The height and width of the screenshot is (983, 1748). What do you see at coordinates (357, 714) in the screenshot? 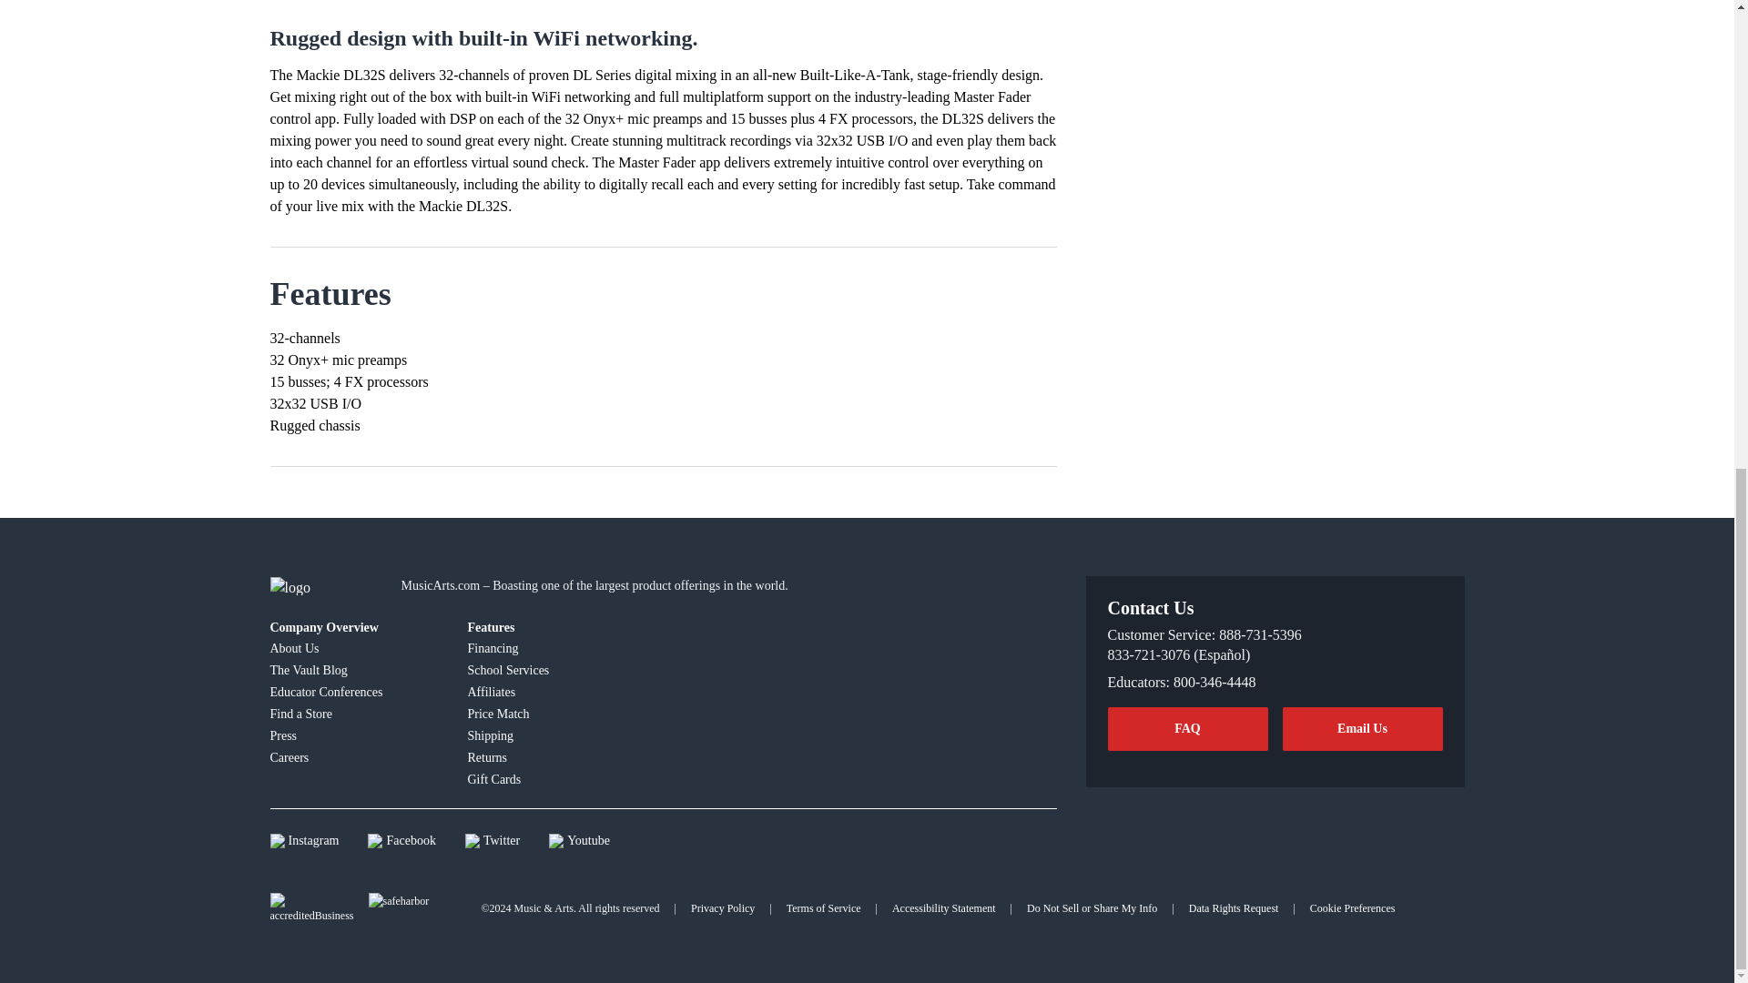
I see `Find a Store` at bounding box center [357, 714].